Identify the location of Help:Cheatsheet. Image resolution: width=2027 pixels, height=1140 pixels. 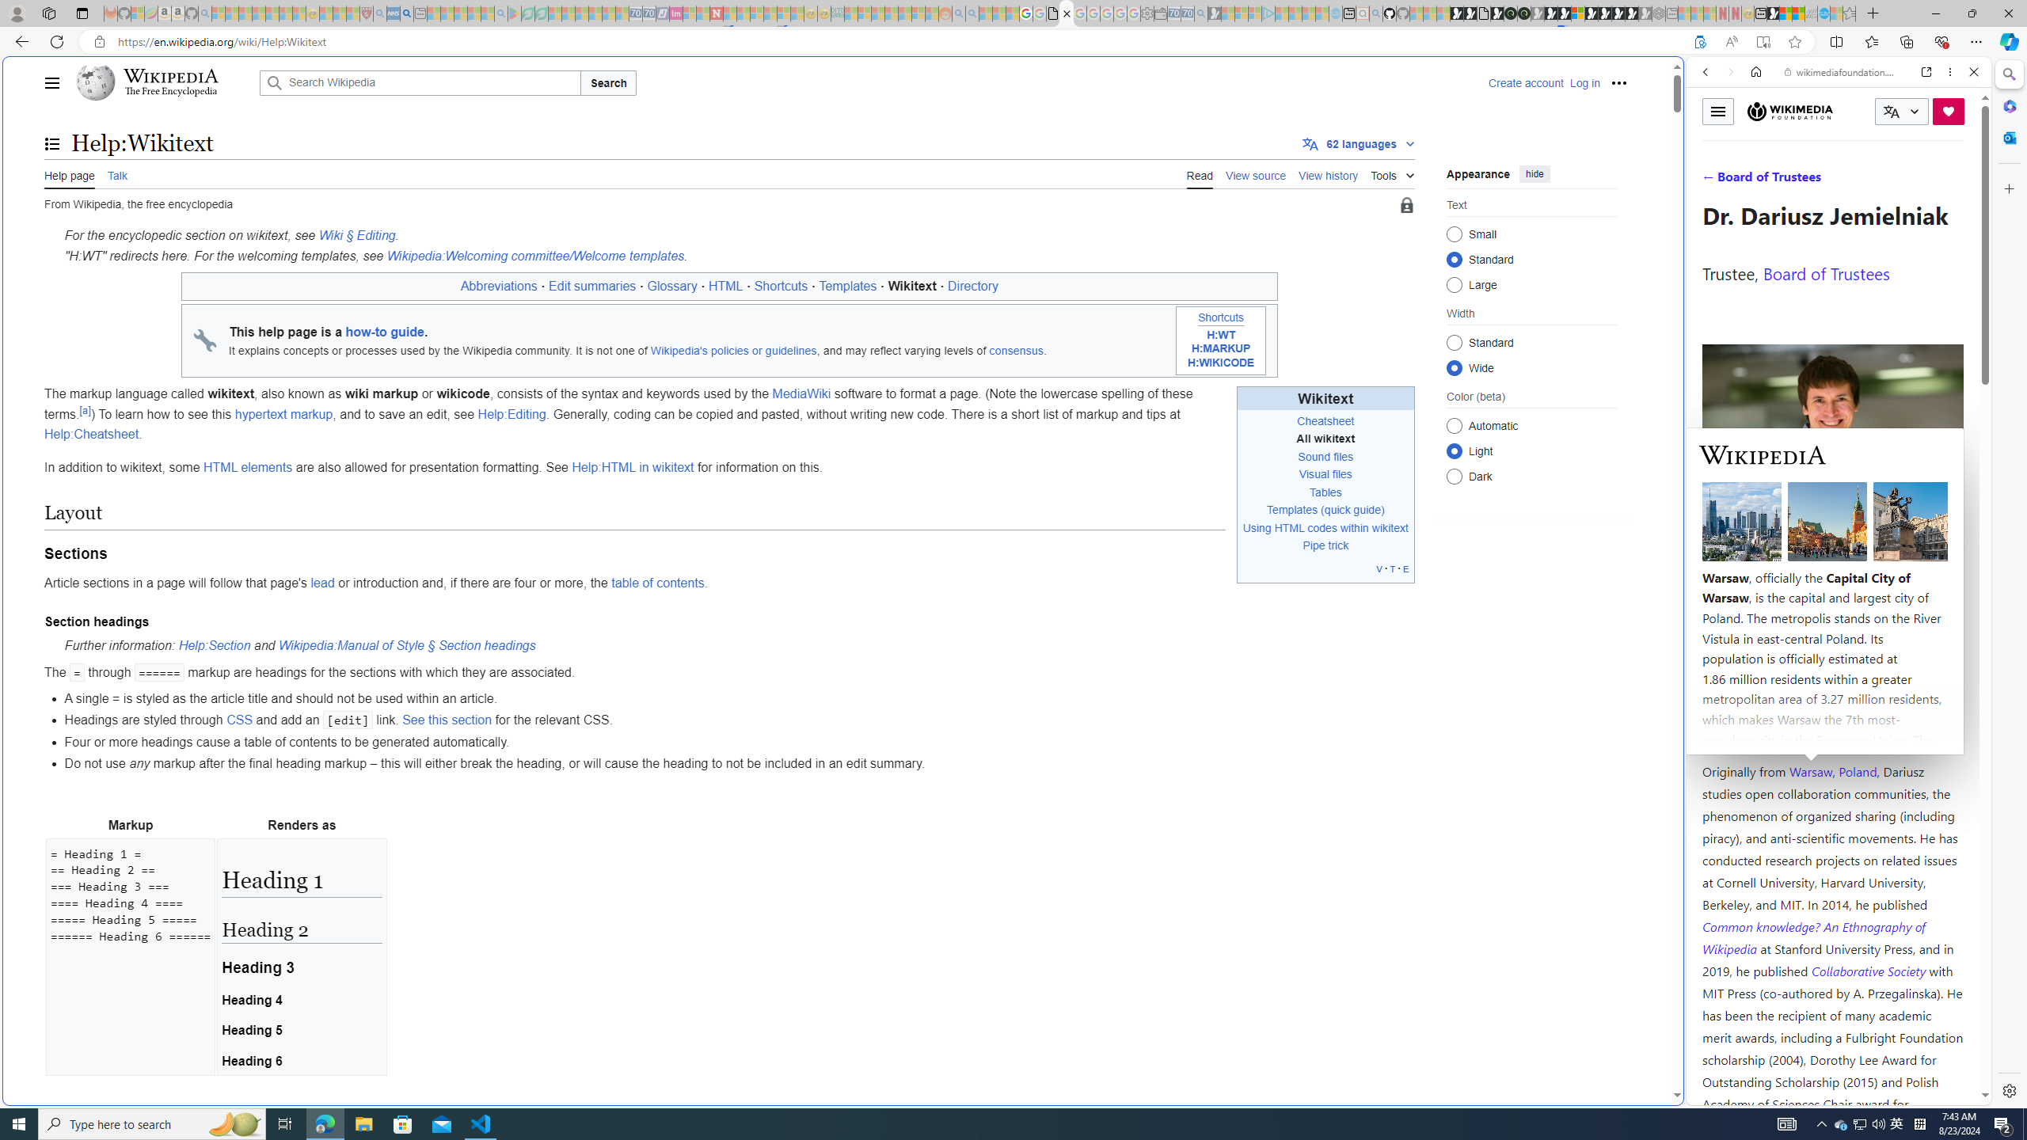
(92, 435).